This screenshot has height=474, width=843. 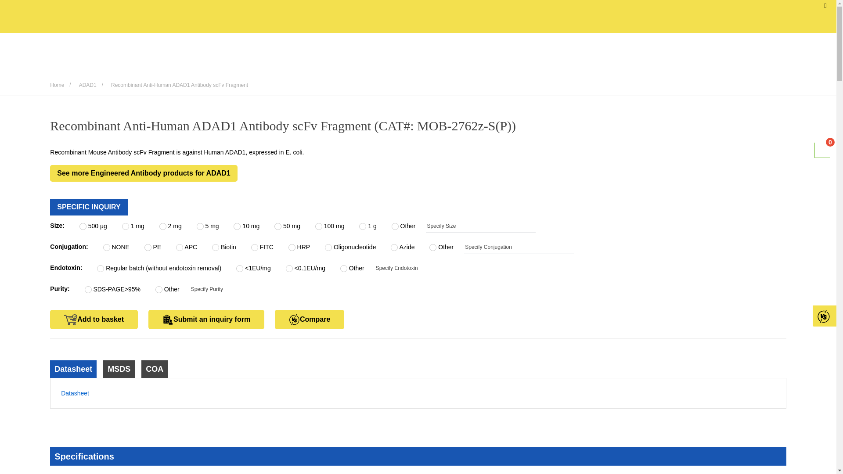 I want to click on Submit an inquiry form , so click(x=206, y=320).